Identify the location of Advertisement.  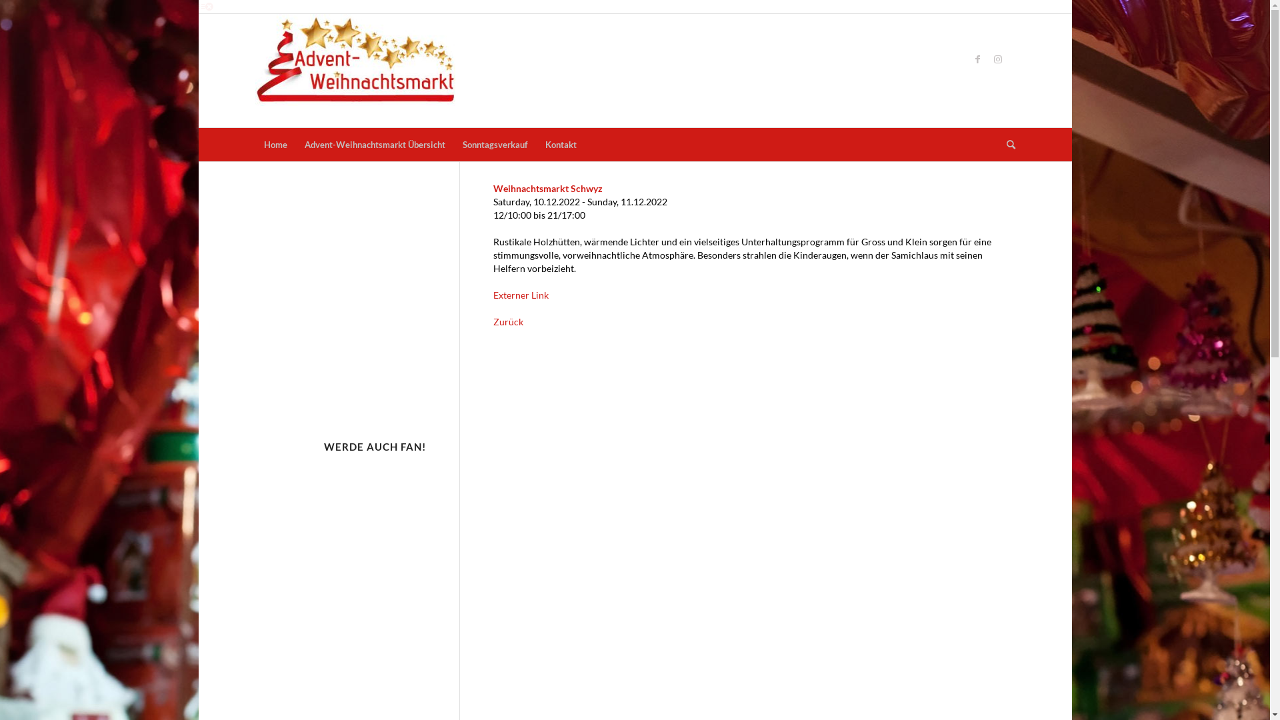
(355, 301).